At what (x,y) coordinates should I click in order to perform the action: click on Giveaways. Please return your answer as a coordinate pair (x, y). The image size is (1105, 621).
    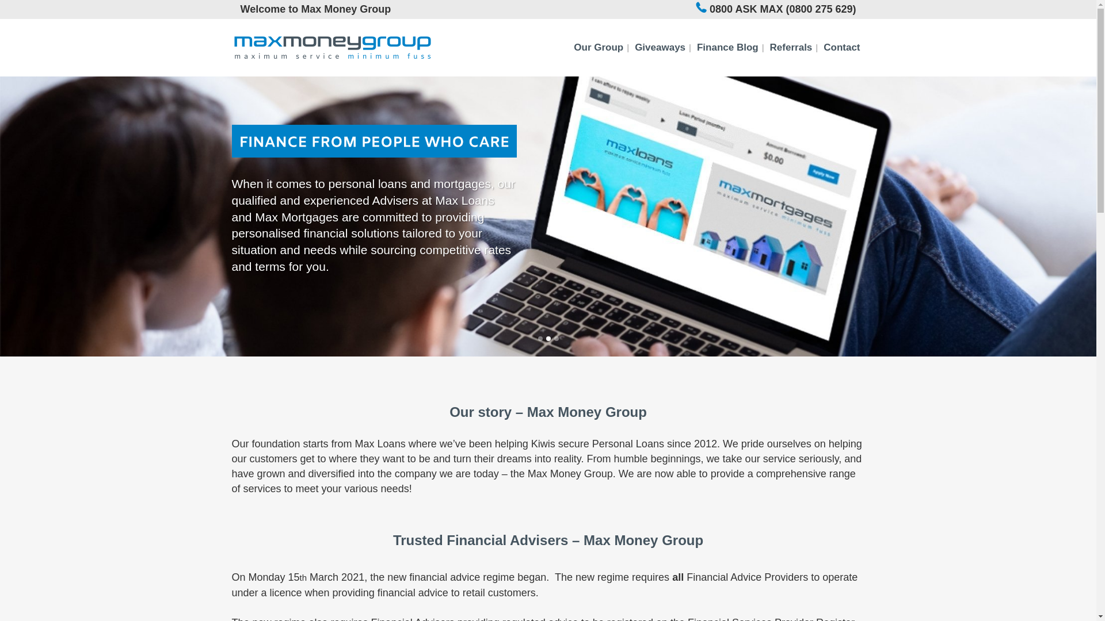
    Looking at the image, I should click on (660, 47).